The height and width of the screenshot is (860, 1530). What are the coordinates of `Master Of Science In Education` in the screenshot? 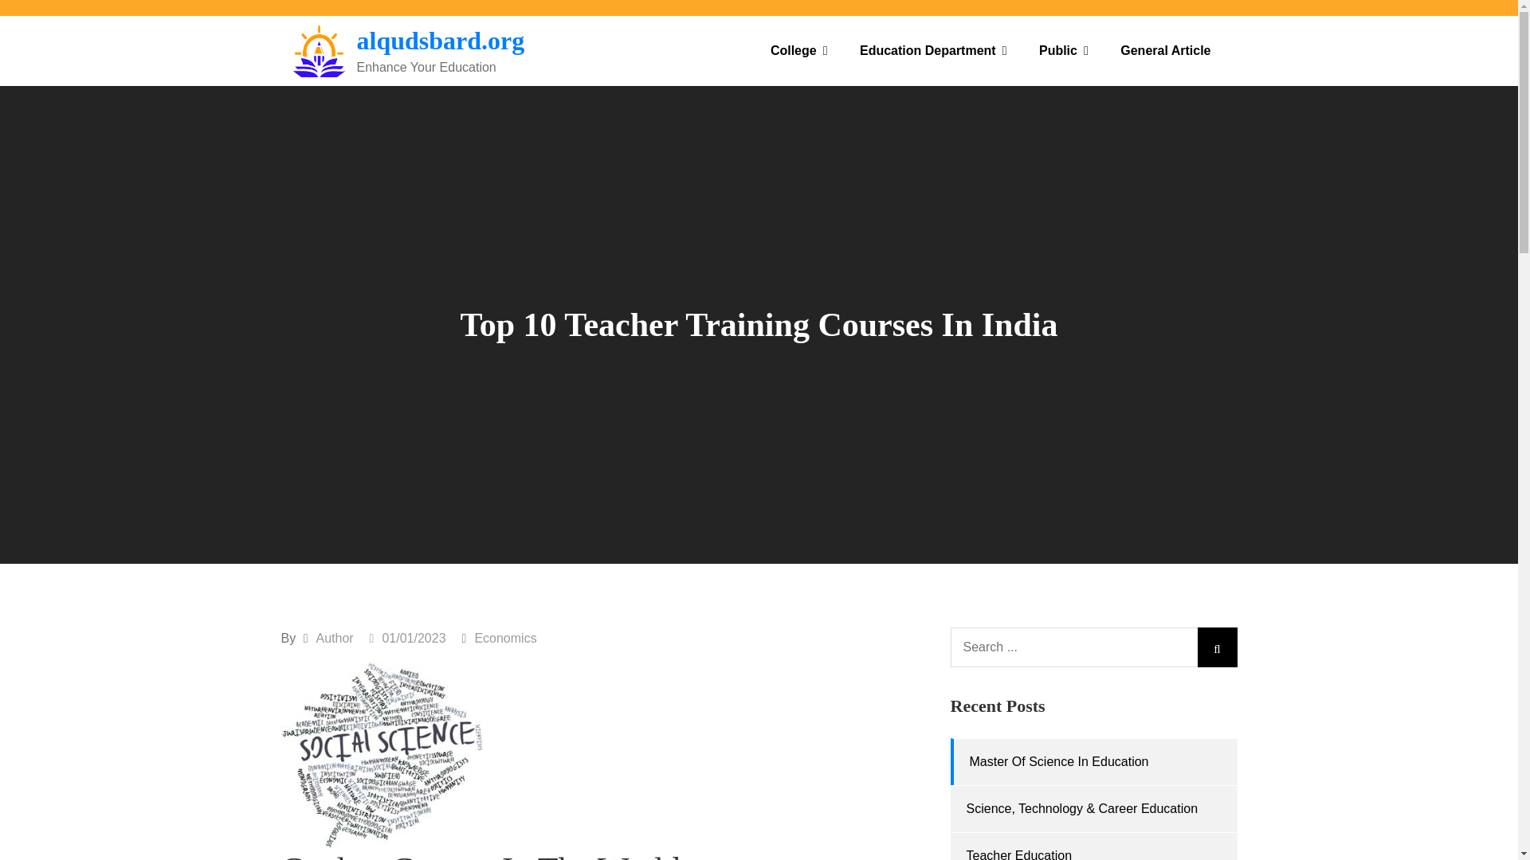 It's located at (1058, 761).